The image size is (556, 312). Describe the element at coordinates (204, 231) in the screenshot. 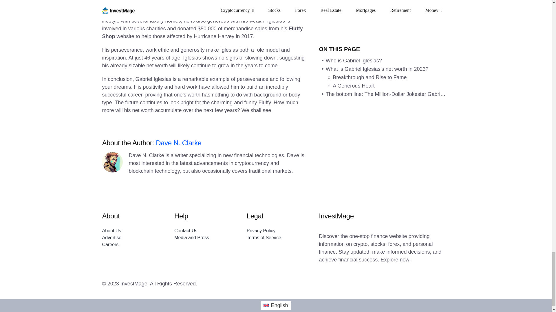

I see `Contact Us` at that location.